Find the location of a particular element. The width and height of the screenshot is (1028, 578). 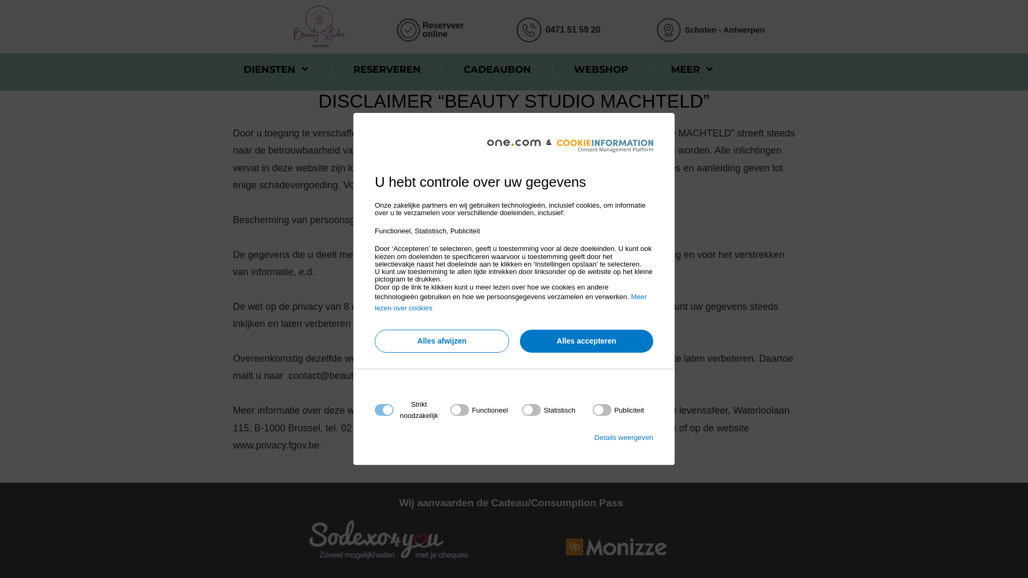

Alles accepteren is located at coordinates (587, 341).